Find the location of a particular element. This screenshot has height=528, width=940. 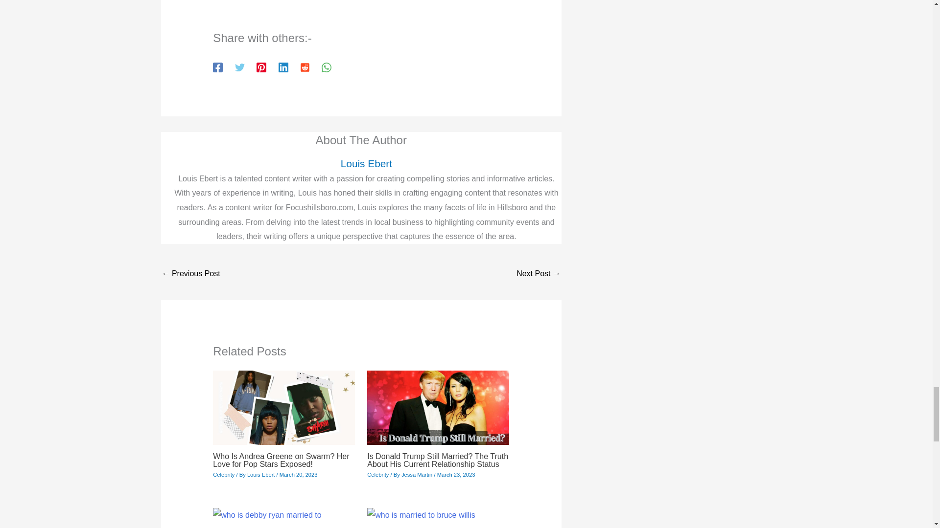

Celebrity is located at coordinates (223, 475).